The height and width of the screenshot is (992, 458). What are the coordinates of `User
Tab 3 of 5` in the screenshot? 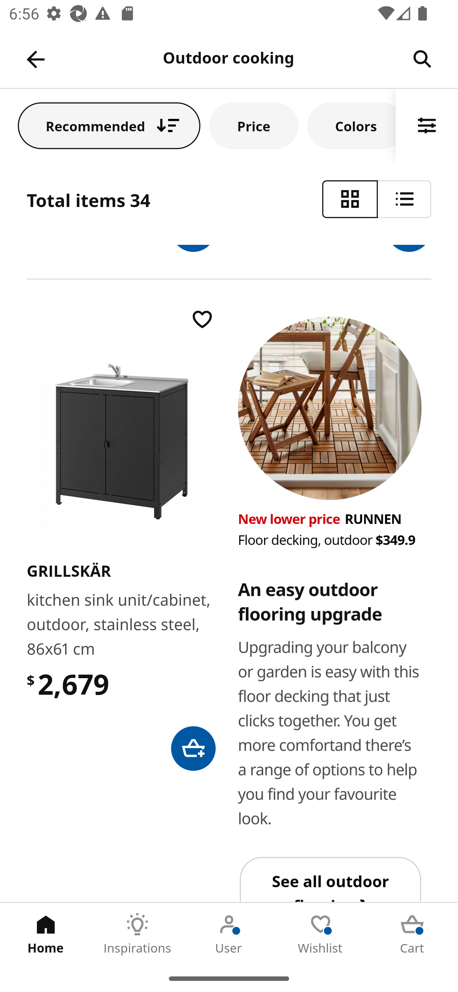 It's located at (229, 934).